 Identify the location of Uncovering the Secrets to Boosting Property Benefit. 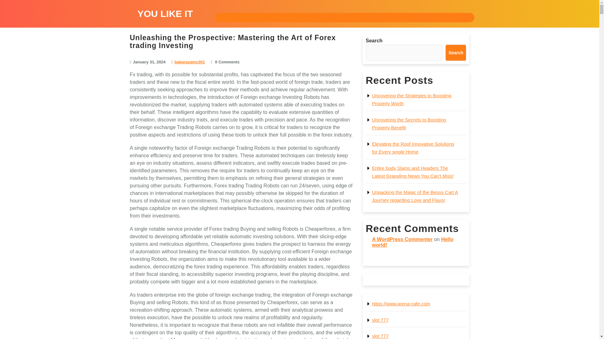
(409, 124).